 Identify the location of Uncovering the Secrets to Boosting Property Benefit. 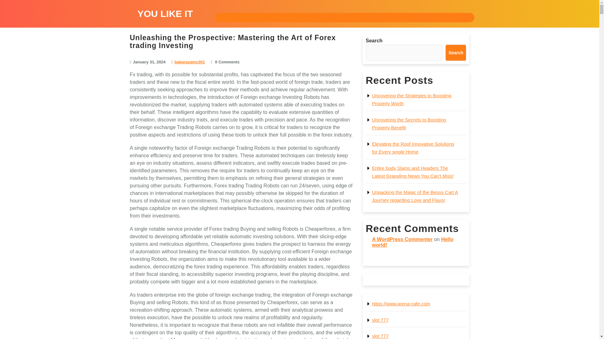
(409, 124).